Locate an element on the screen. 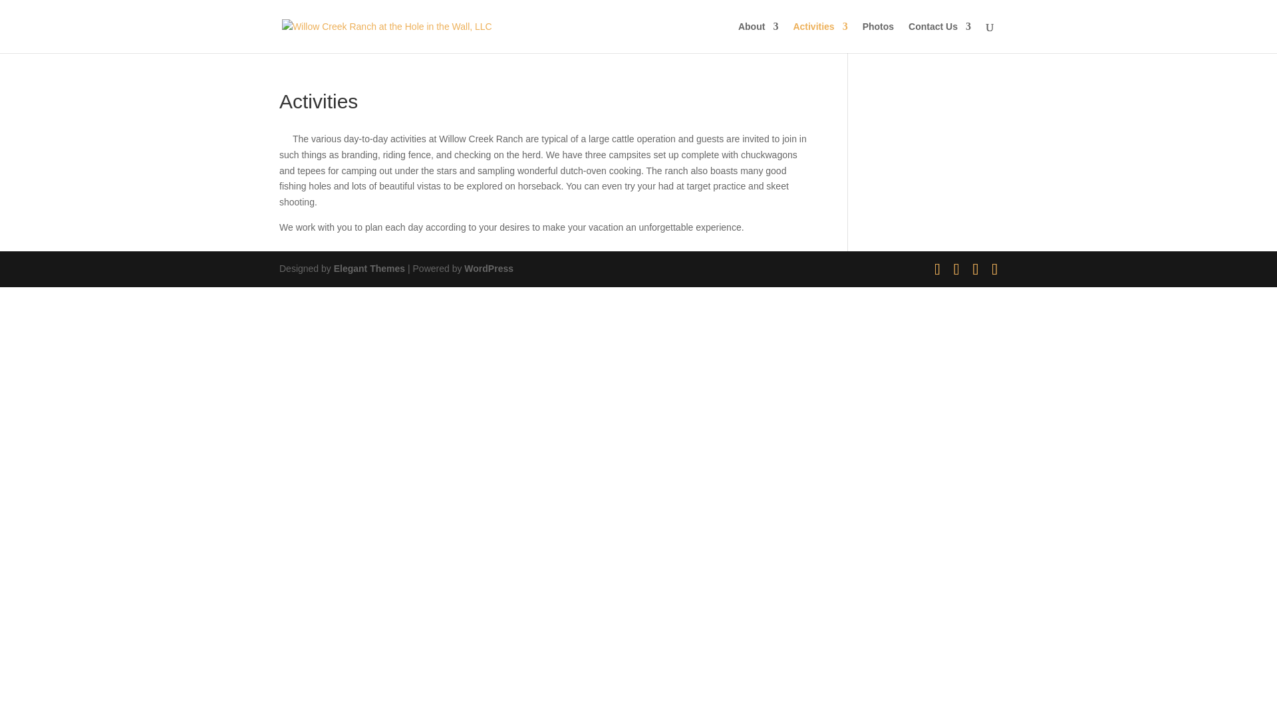 The width and height of the screenshot is (1277, 718). Premium WordPress Themes is located at coordinates (368, 269).